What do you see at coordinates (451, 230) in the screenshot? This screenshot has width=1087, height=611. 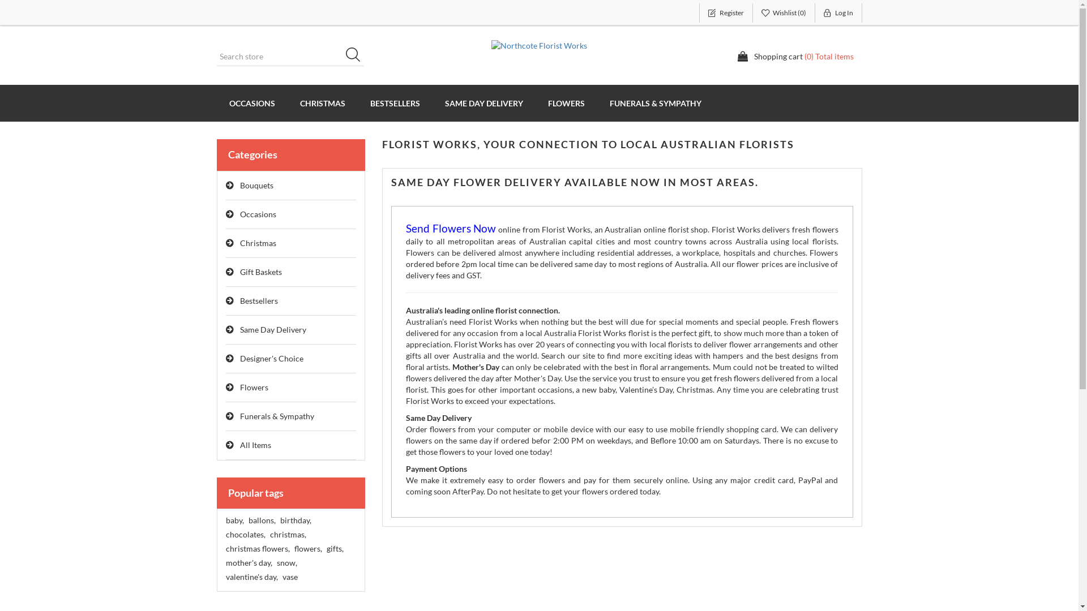 I see `Send Flowers Now` at bounding box center [451, 230].